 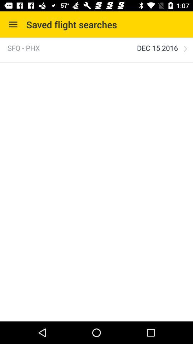 What do you see at coordinates (157, 48) in the screenshot?
I see `turn off item to the right of sfo - phx item` at bounding box center [157, 48].